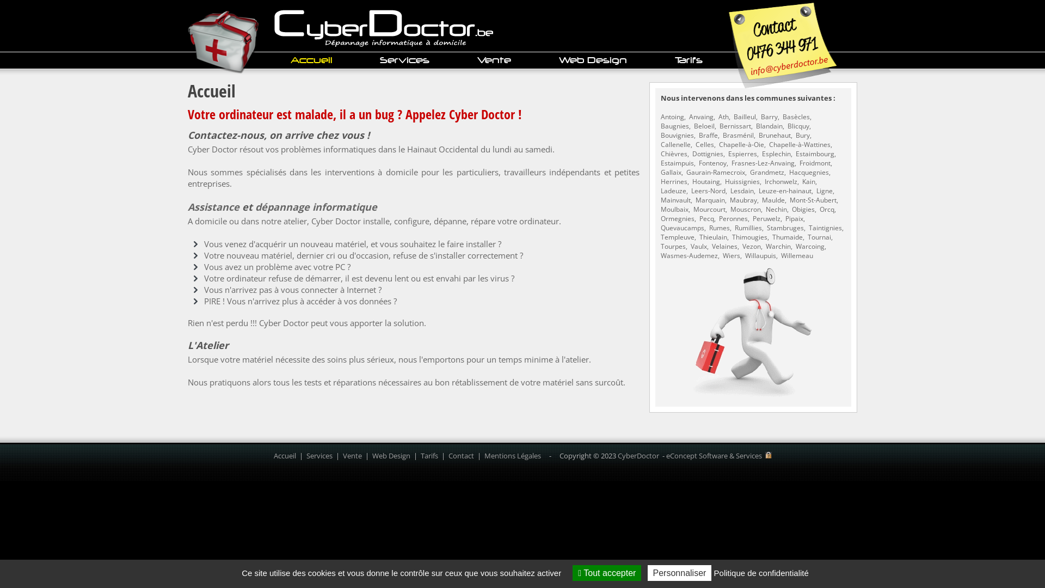 The height and width of the screenshot is (588, 1045). I want to click on Obigies, so click(803, 209).